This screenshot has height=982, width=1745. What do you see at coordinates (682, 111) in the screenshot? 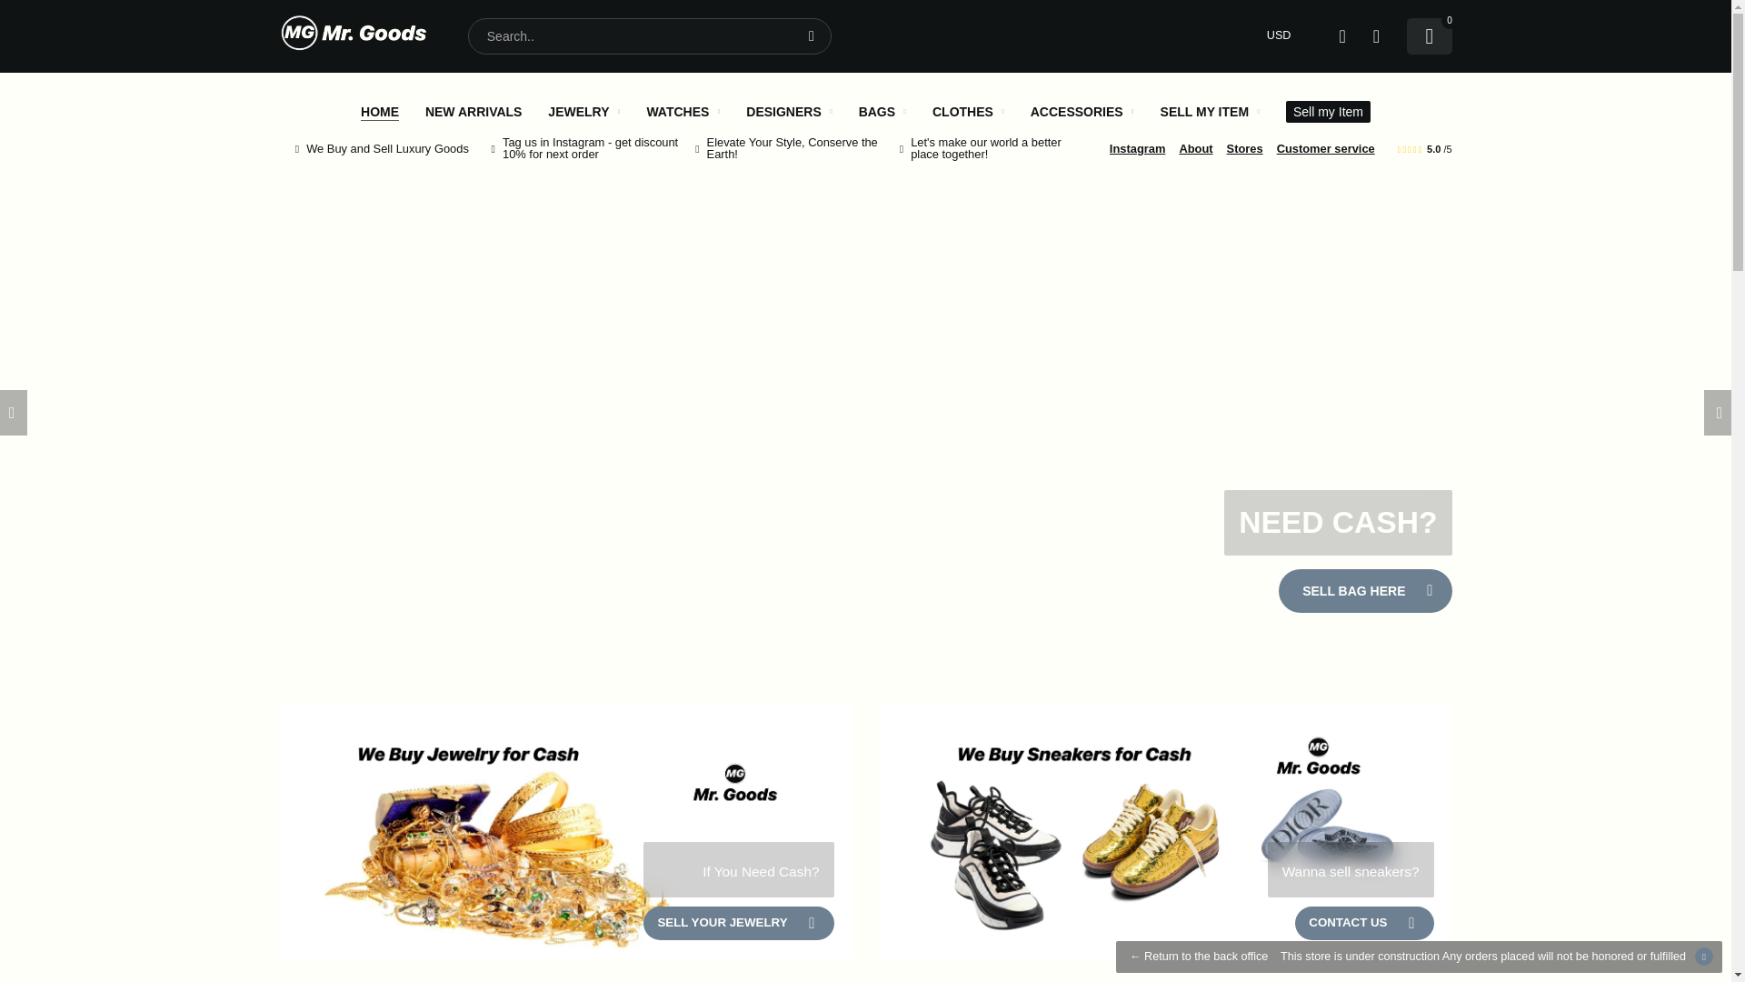
I see `WATCHES` at bounding box center [682, 111].